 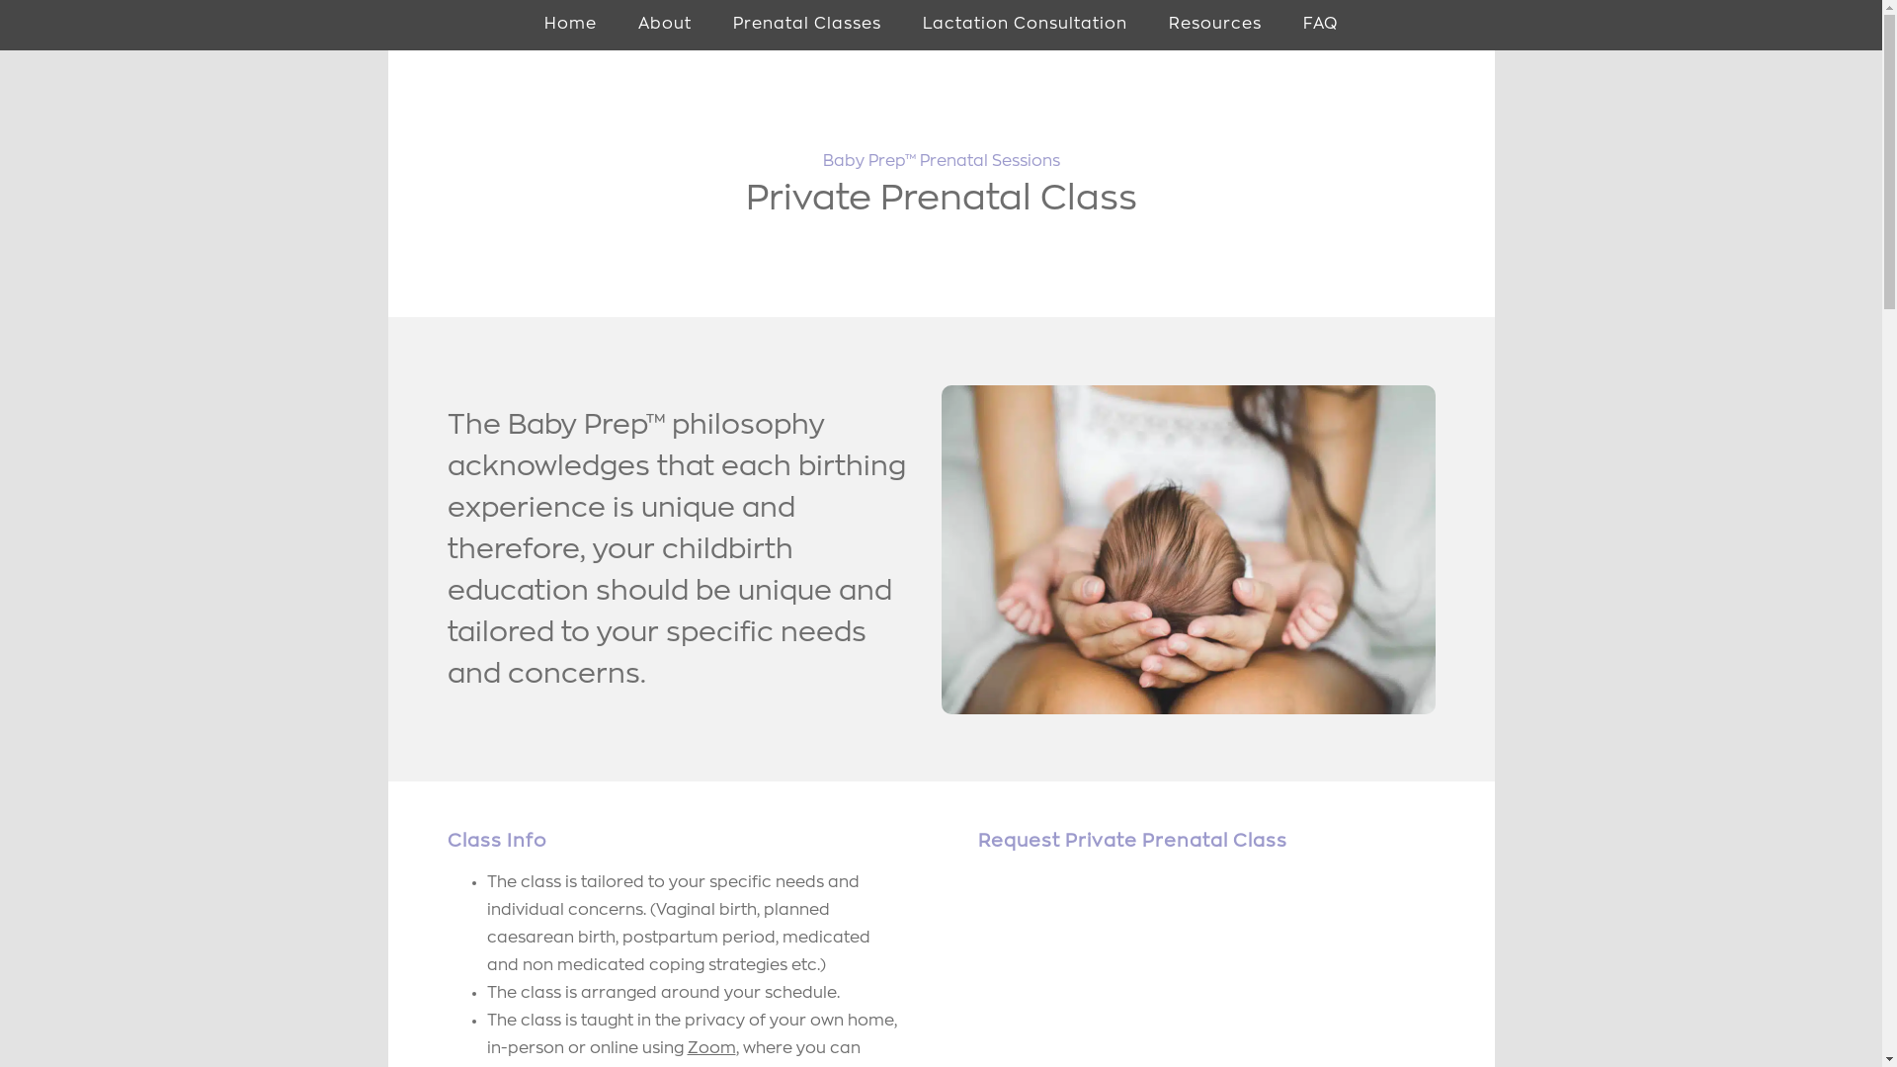 I want to click on Prenatal Classes, so click(x=807, y=26).